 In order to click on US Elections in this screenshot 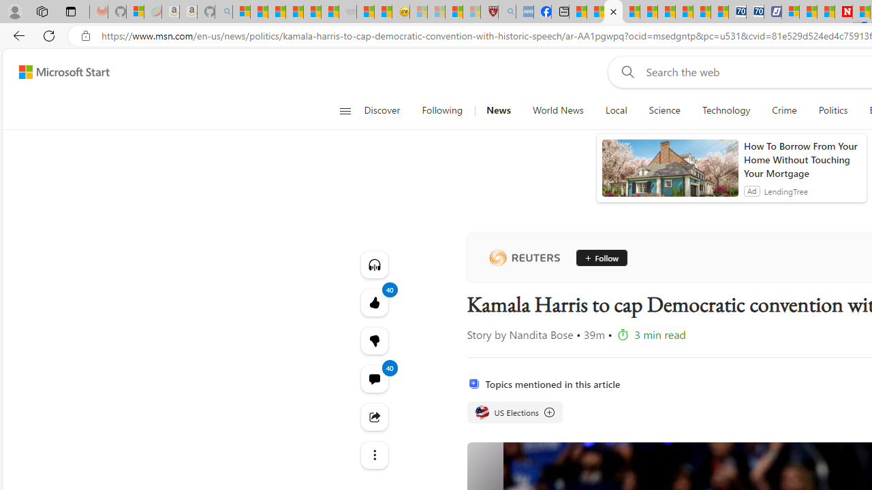, I will do `click(482, 412)`.